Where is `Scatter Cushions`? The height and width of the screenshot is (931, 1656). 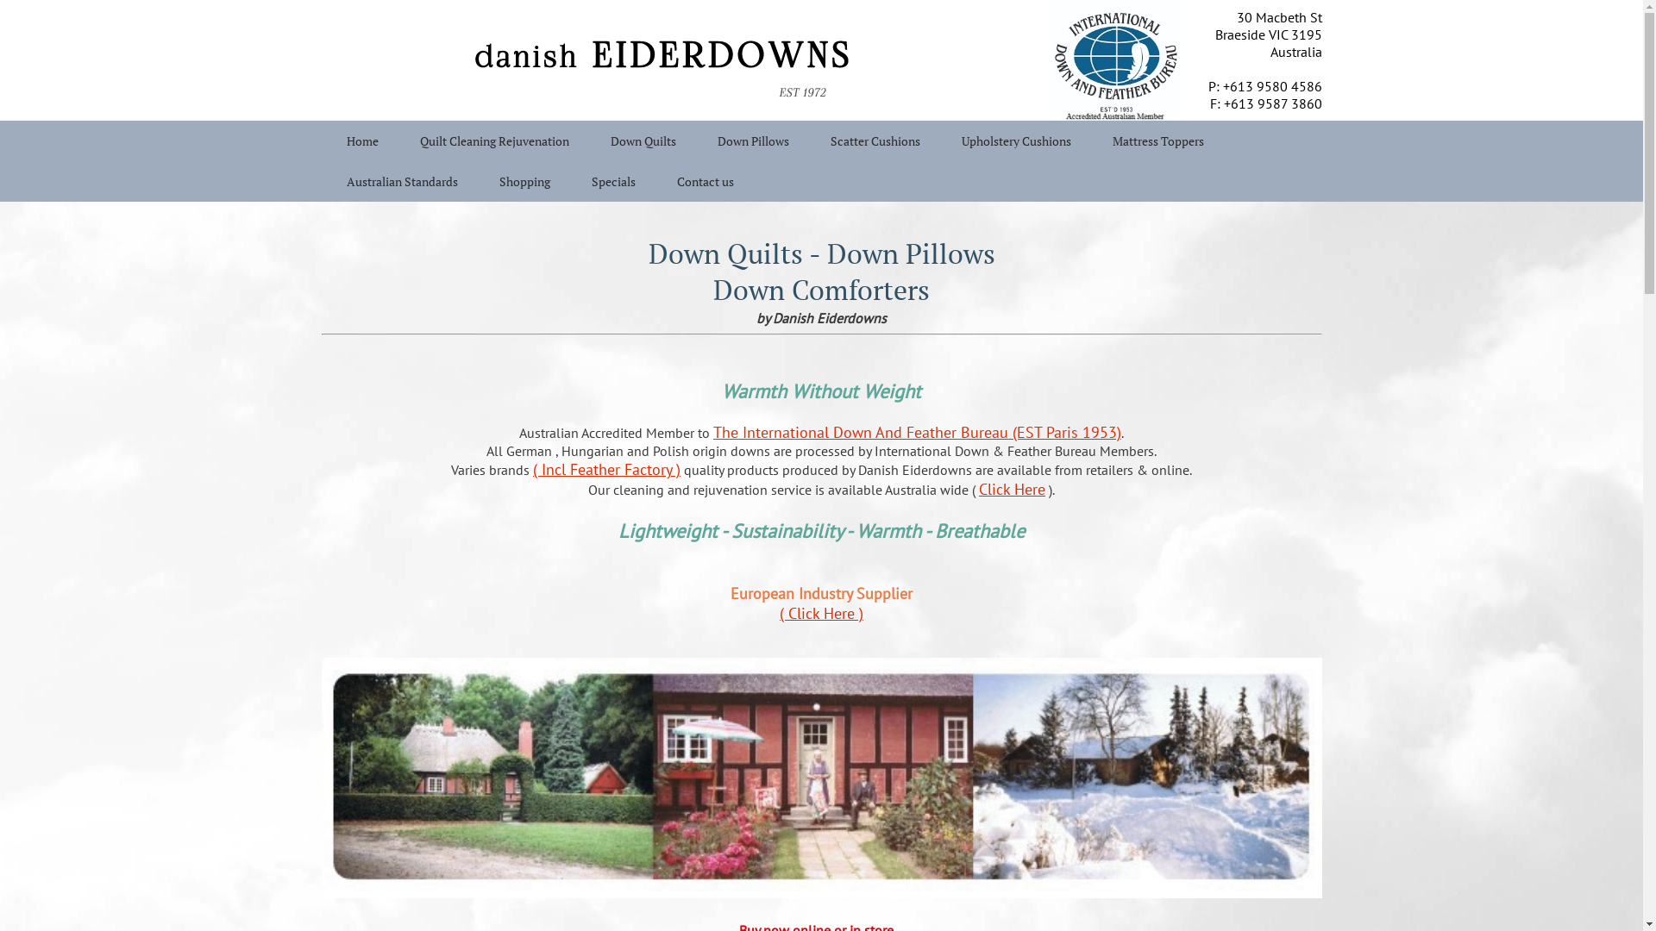
Scatter Cushions is located at coordinates (875, 141).